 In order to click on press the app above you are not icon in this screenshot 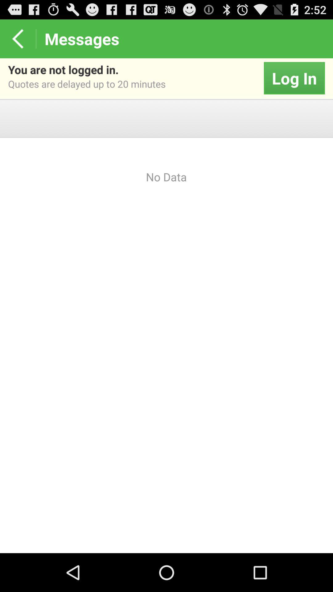, I will do `click(18, 39)`.